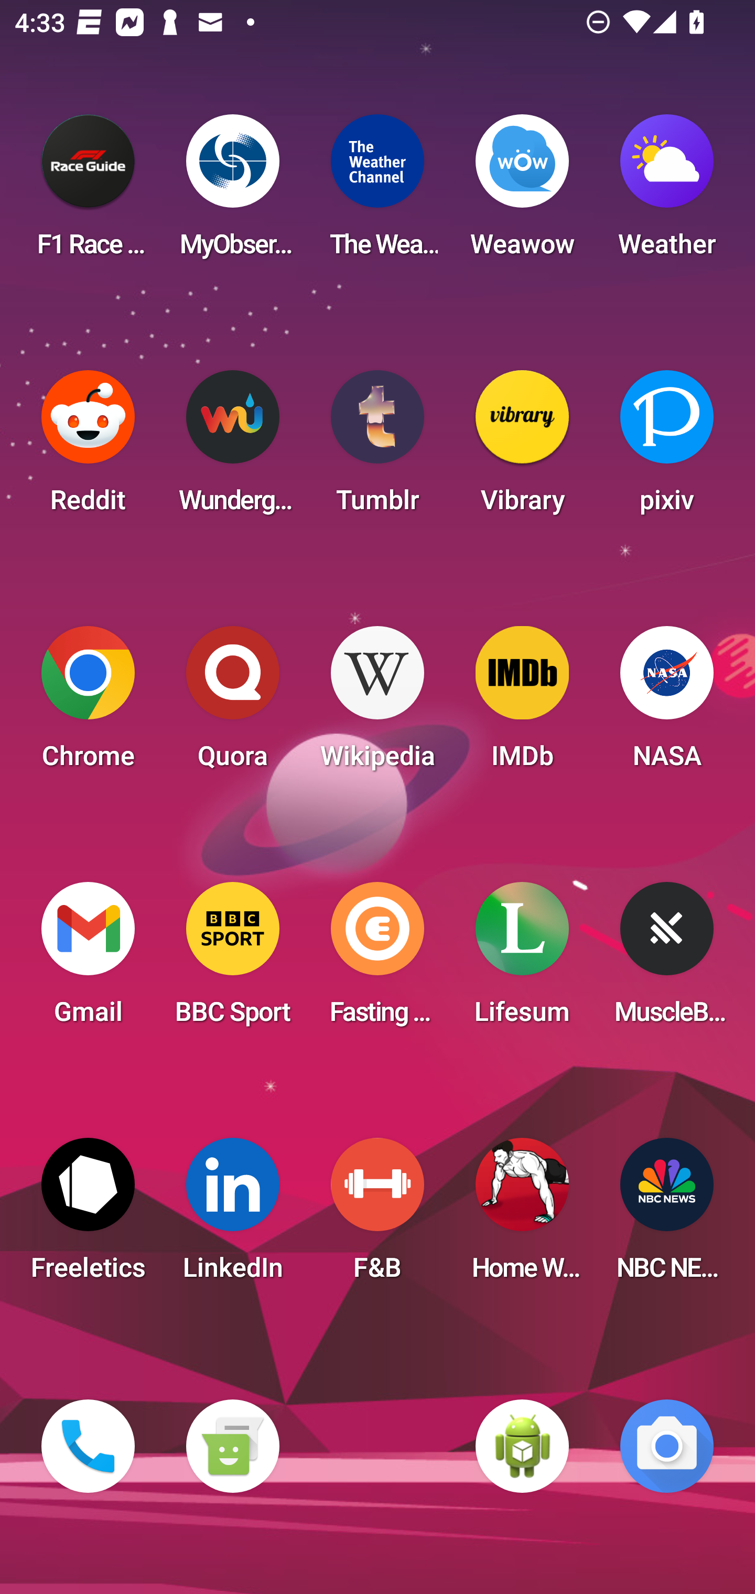  I want to click on LinkedIn, so click(232, 1215).